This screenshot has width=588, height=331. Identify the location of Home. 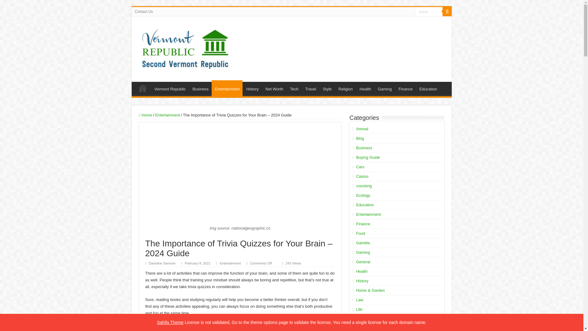
(145, 115).